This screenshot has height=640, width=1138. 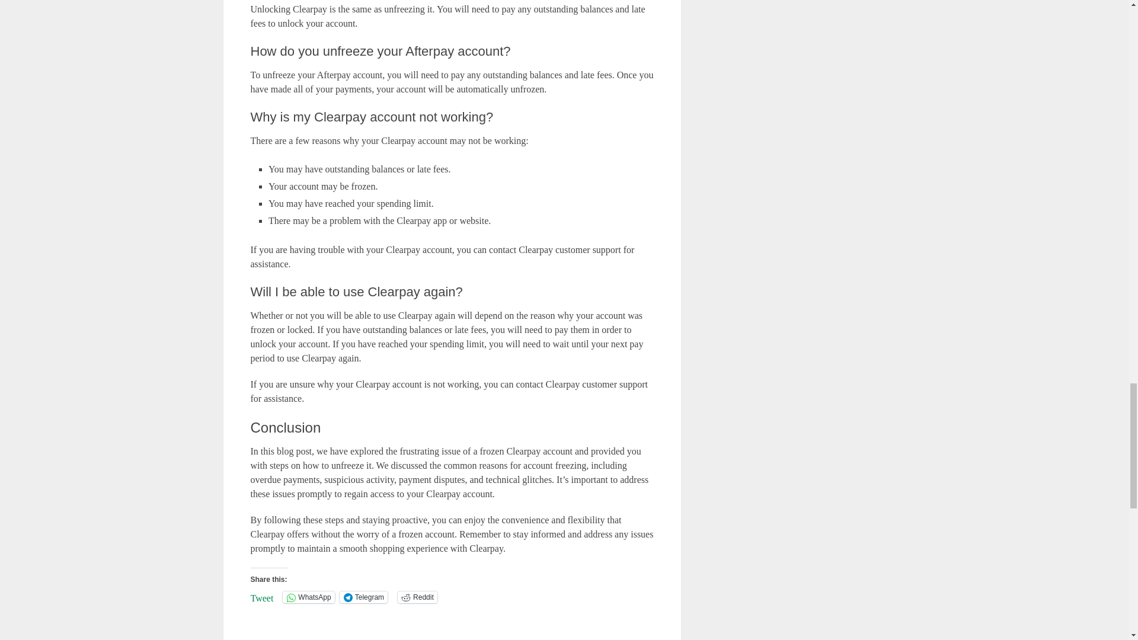 What do you see at coordinates (363, 597) in the screenshot?
I see `Click to share on Telegram` at bounding box center [363, 597].